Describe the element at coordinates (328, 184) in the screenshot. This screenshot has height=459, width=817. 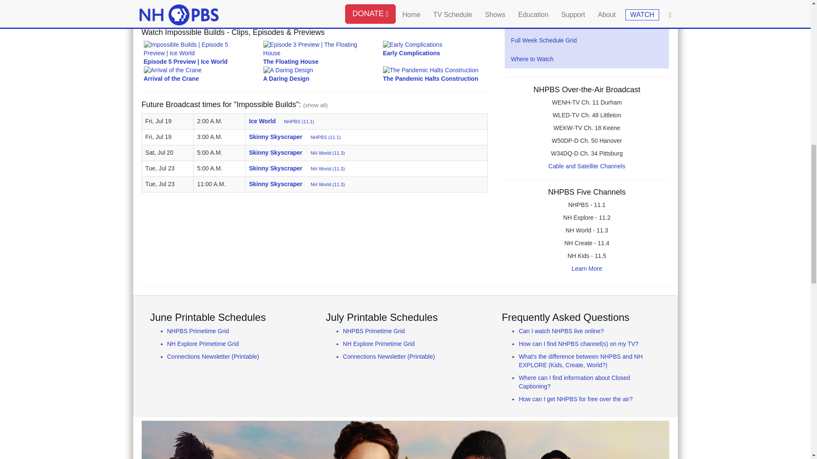
I see ` This airtime is broadcast on WORLD  ` at that location.